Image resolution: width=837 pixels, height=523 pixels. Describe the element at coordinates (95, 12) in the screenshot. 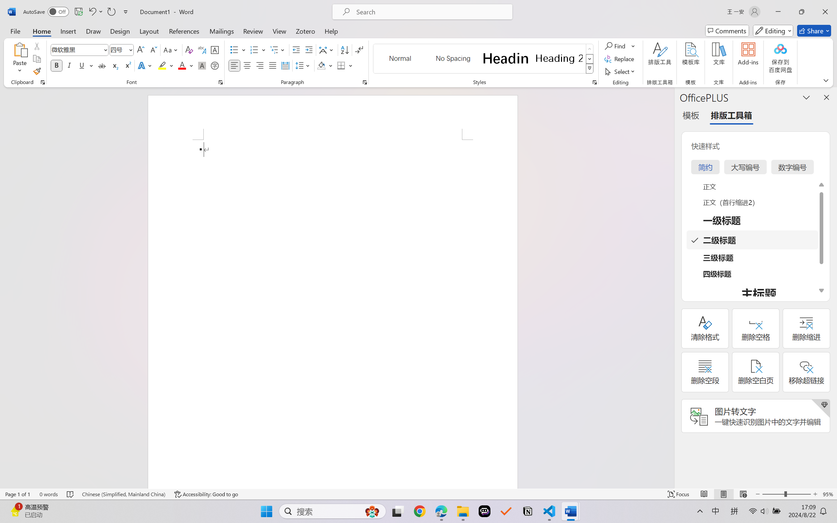

I see `Undo <ApplyStyleToDoc>b__0` at that location.